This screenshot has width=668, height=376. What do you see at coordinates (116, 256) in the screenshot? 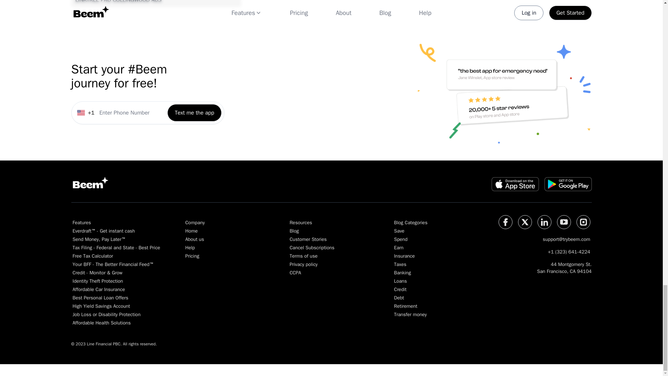
I see `Free Tax Calculator` at bounding box center [116, 256].